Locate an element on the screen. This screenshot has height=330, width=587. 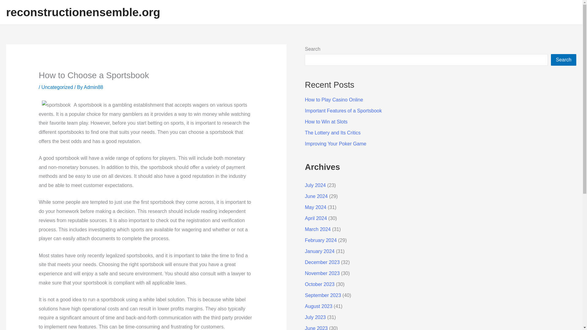
Admin88 is located at coordinates (94, 87).